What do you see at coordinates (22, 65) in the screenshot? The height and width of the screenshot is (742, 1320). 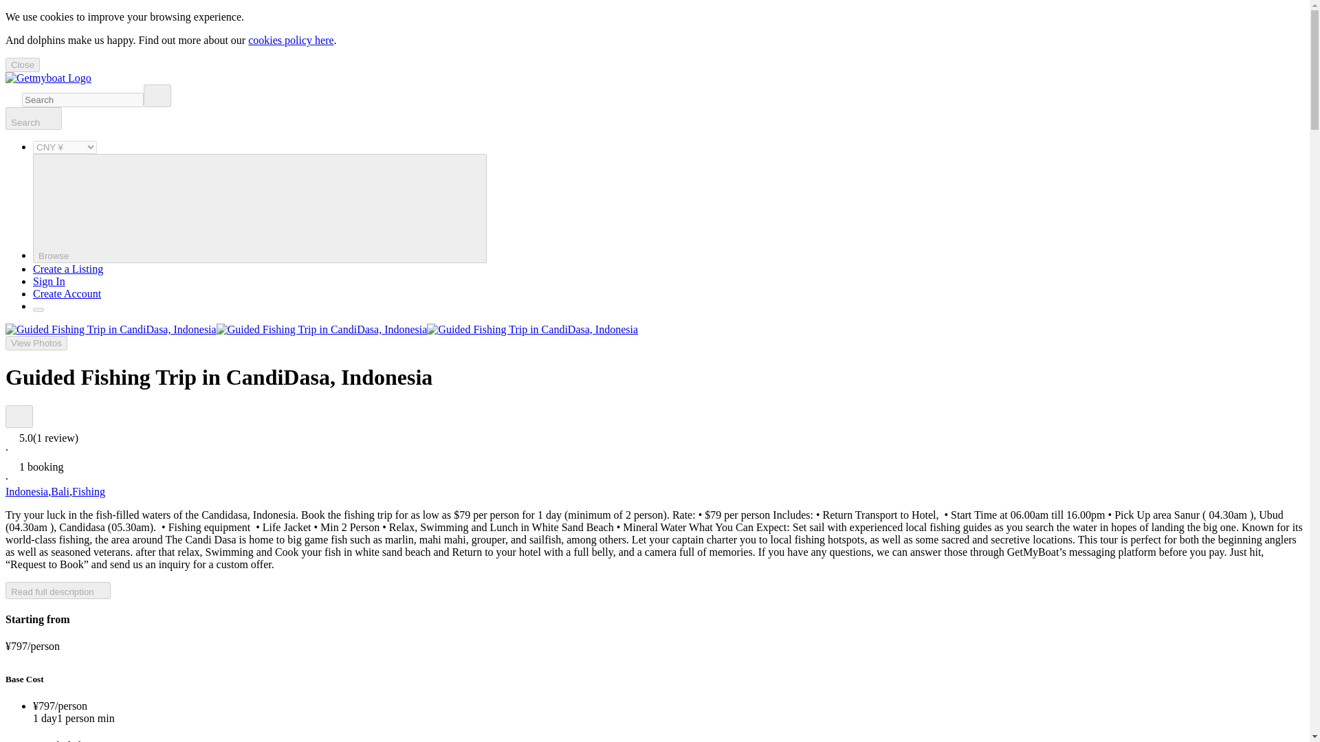 I see `Close` at bounding box center [22, 65].